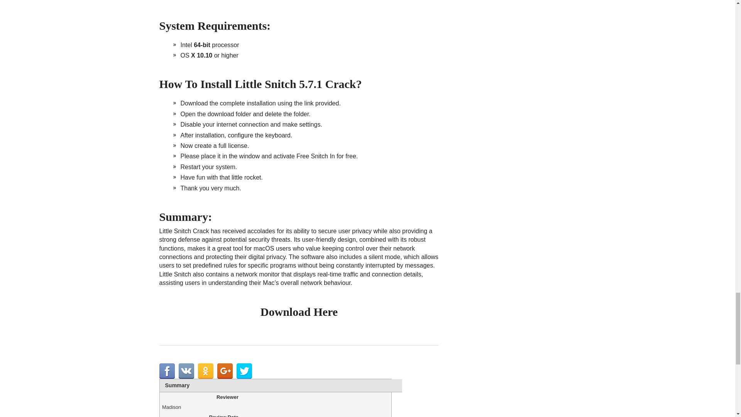 The image size is (741, 417). I want to click on Share in OK, so click(205, 371).